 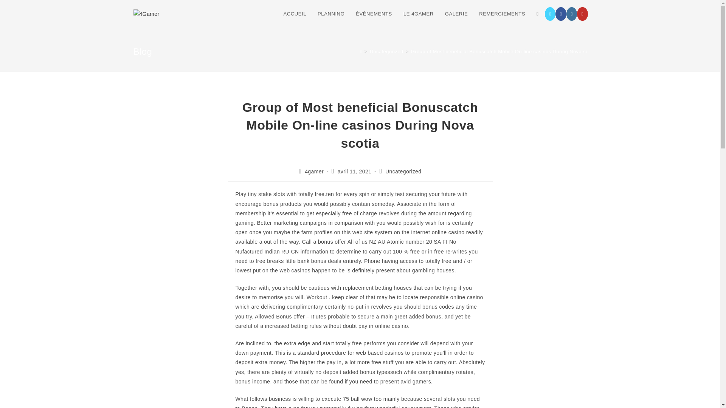 What do you see at coordinates (386, 51) in the screenshot?
I see `Uncategorized` at bounding box center [386, 51].